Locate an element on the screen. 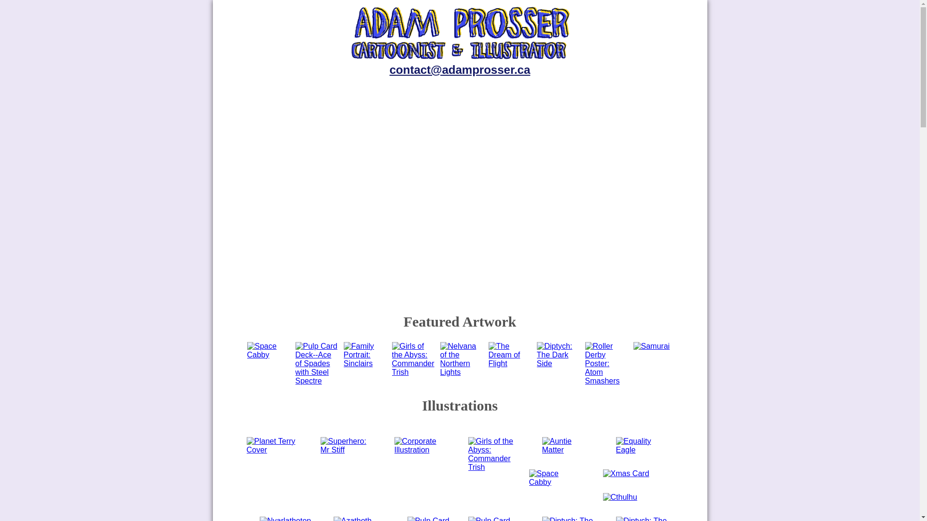 The image size is (927, 521). Pulp Card Deck--Ace of Spades with Steel Spectre is located at coordinates (318, 381).